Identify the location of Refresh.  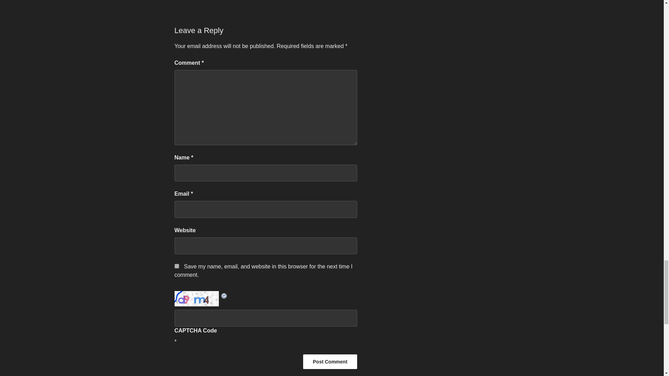
(224, 295).